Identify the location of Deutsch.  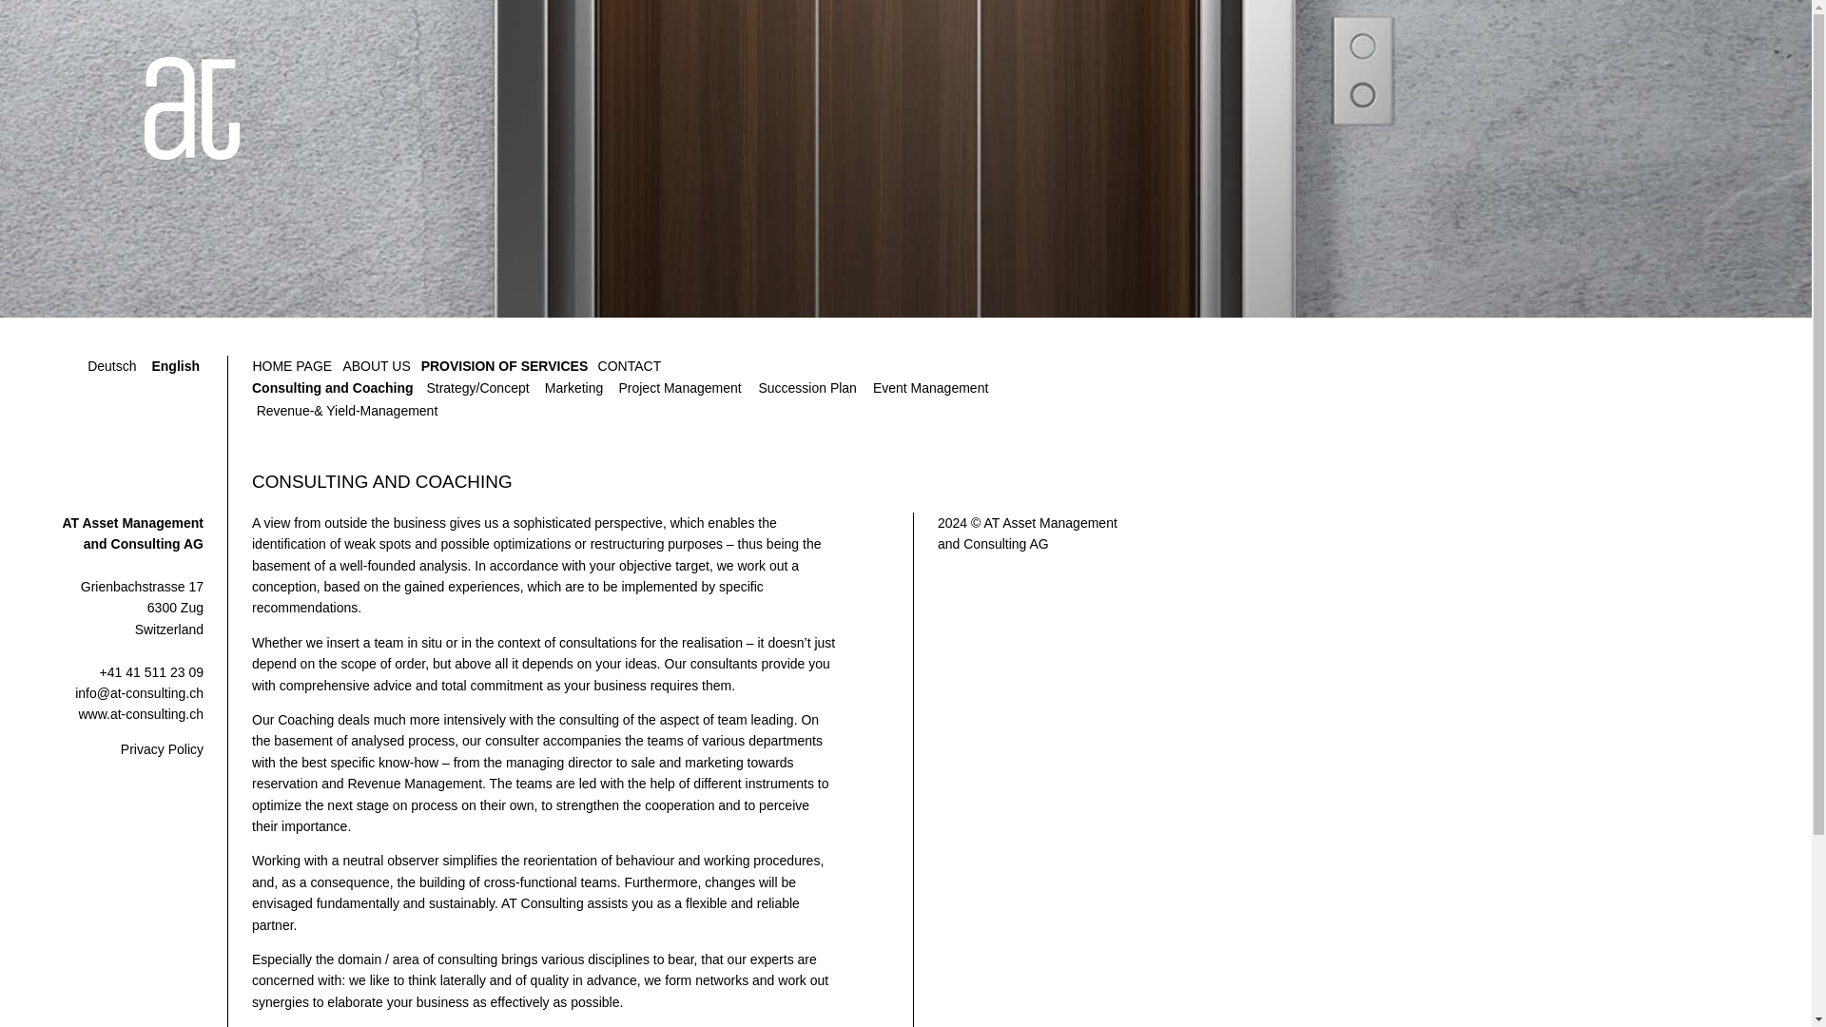
(112, 366).